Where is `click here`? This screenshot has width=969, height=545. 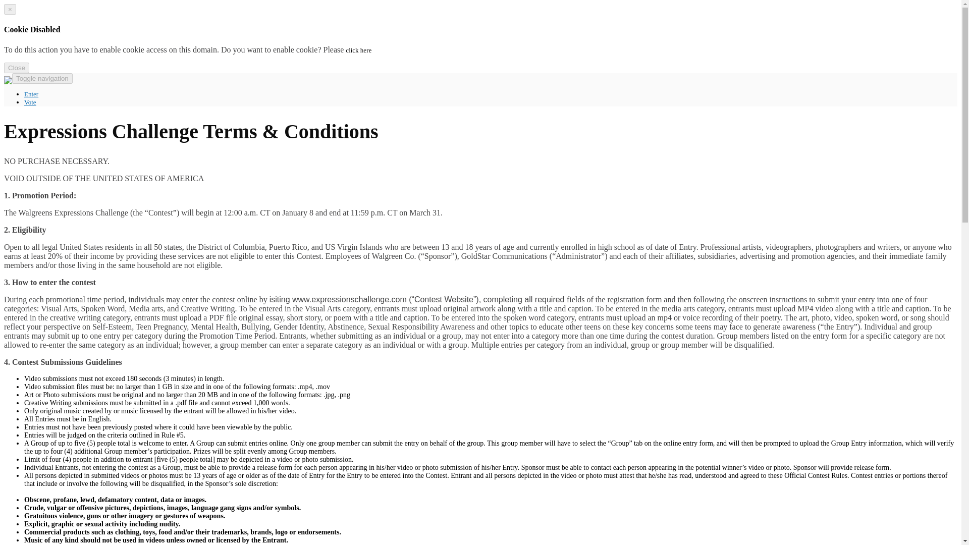
click here is located at coordinates (358, 49).